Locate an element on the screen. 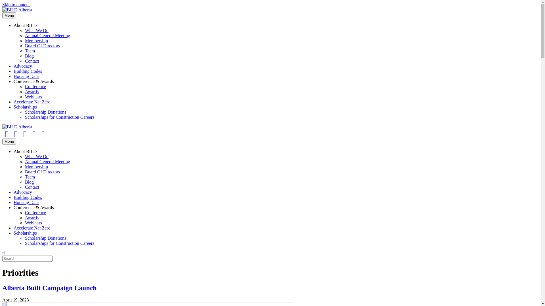 The width and height of the screenshot is (545, 306). Scholarships for Construction Careers is located at coordinates (60, 243).